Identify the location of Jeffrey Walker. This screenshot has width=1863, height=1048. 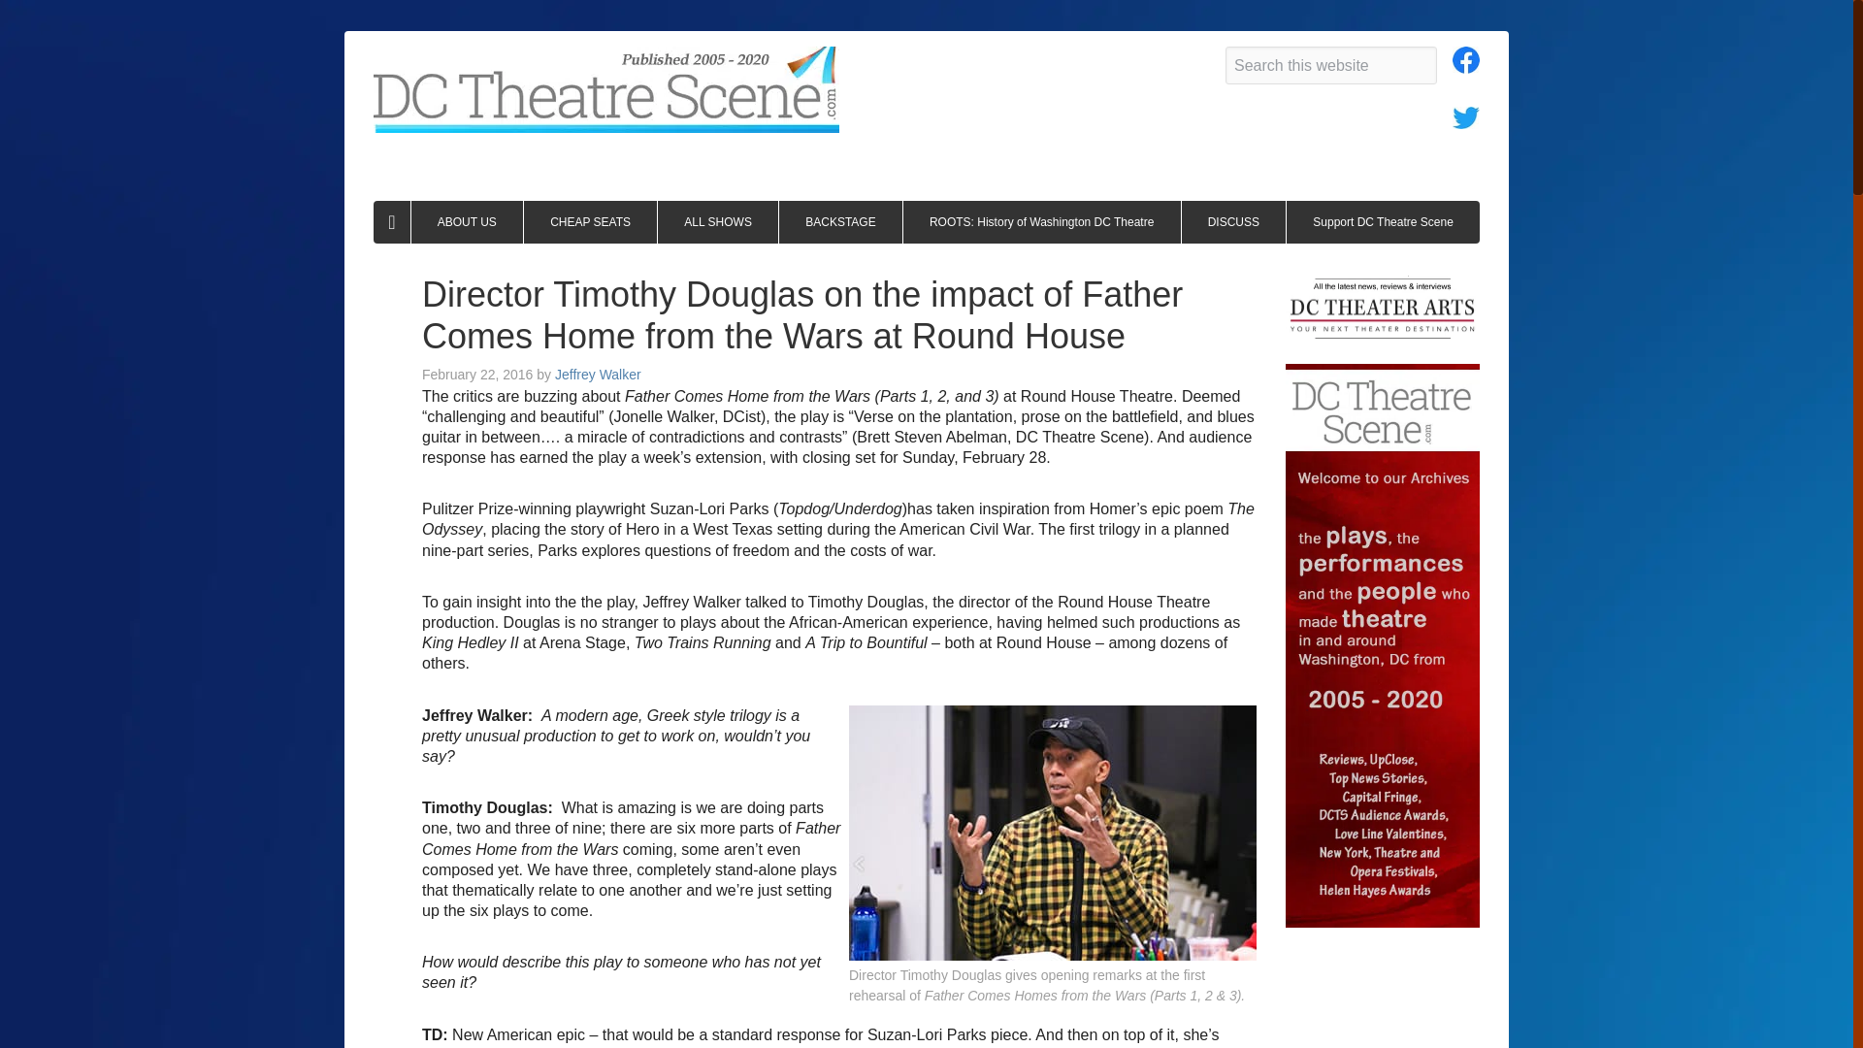
(598, 375).